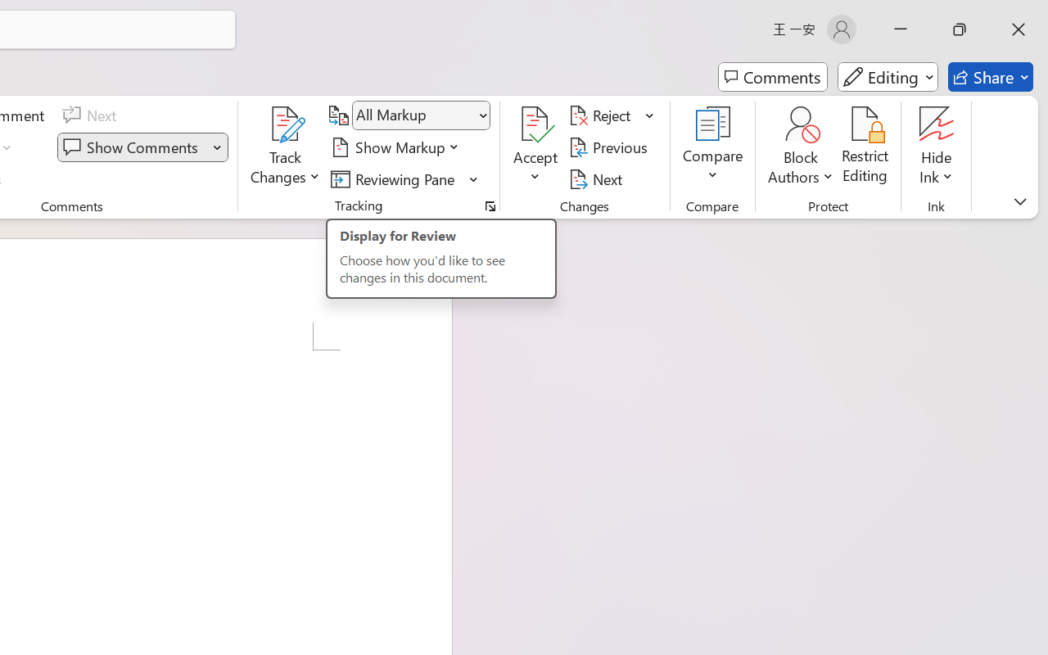 The image size is (1048, 655). What do you see at coordinates (603, 115) in the screenshot?
I see `Reject and Move to Next` at bounding box center [603, 115].